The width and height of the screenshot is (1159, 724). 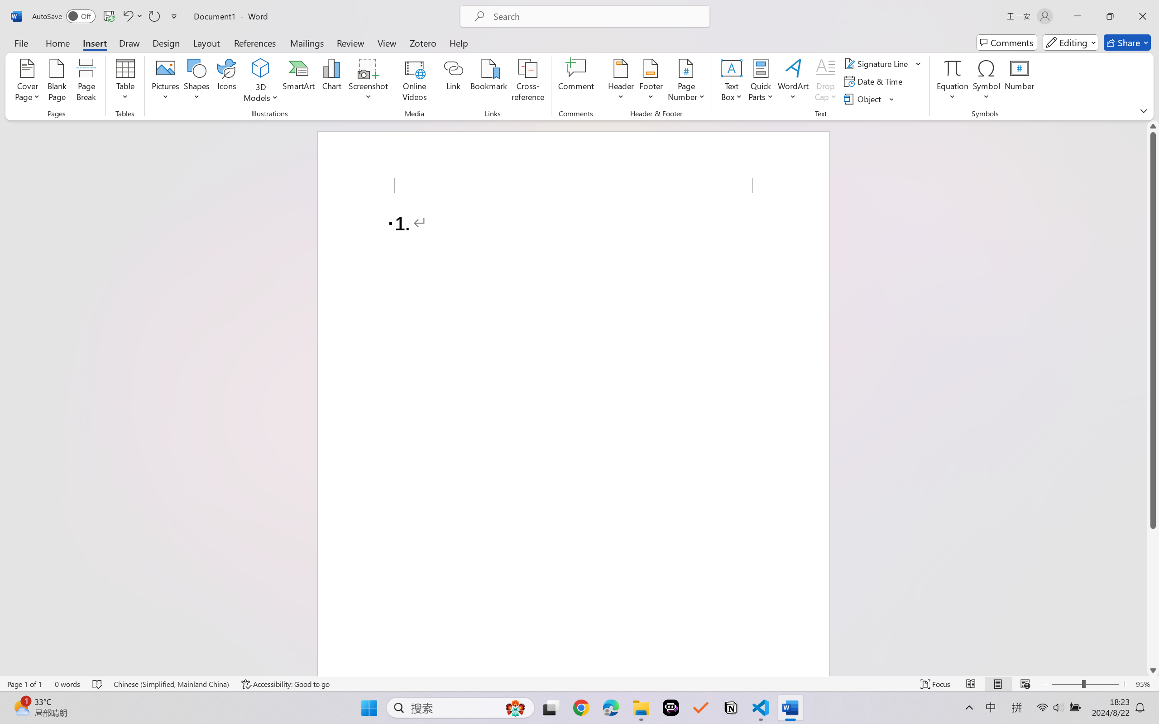 What do you see at coordinates (86, 81) in the screenshot?
I see `Page Break` at bounding box center [86, 81].